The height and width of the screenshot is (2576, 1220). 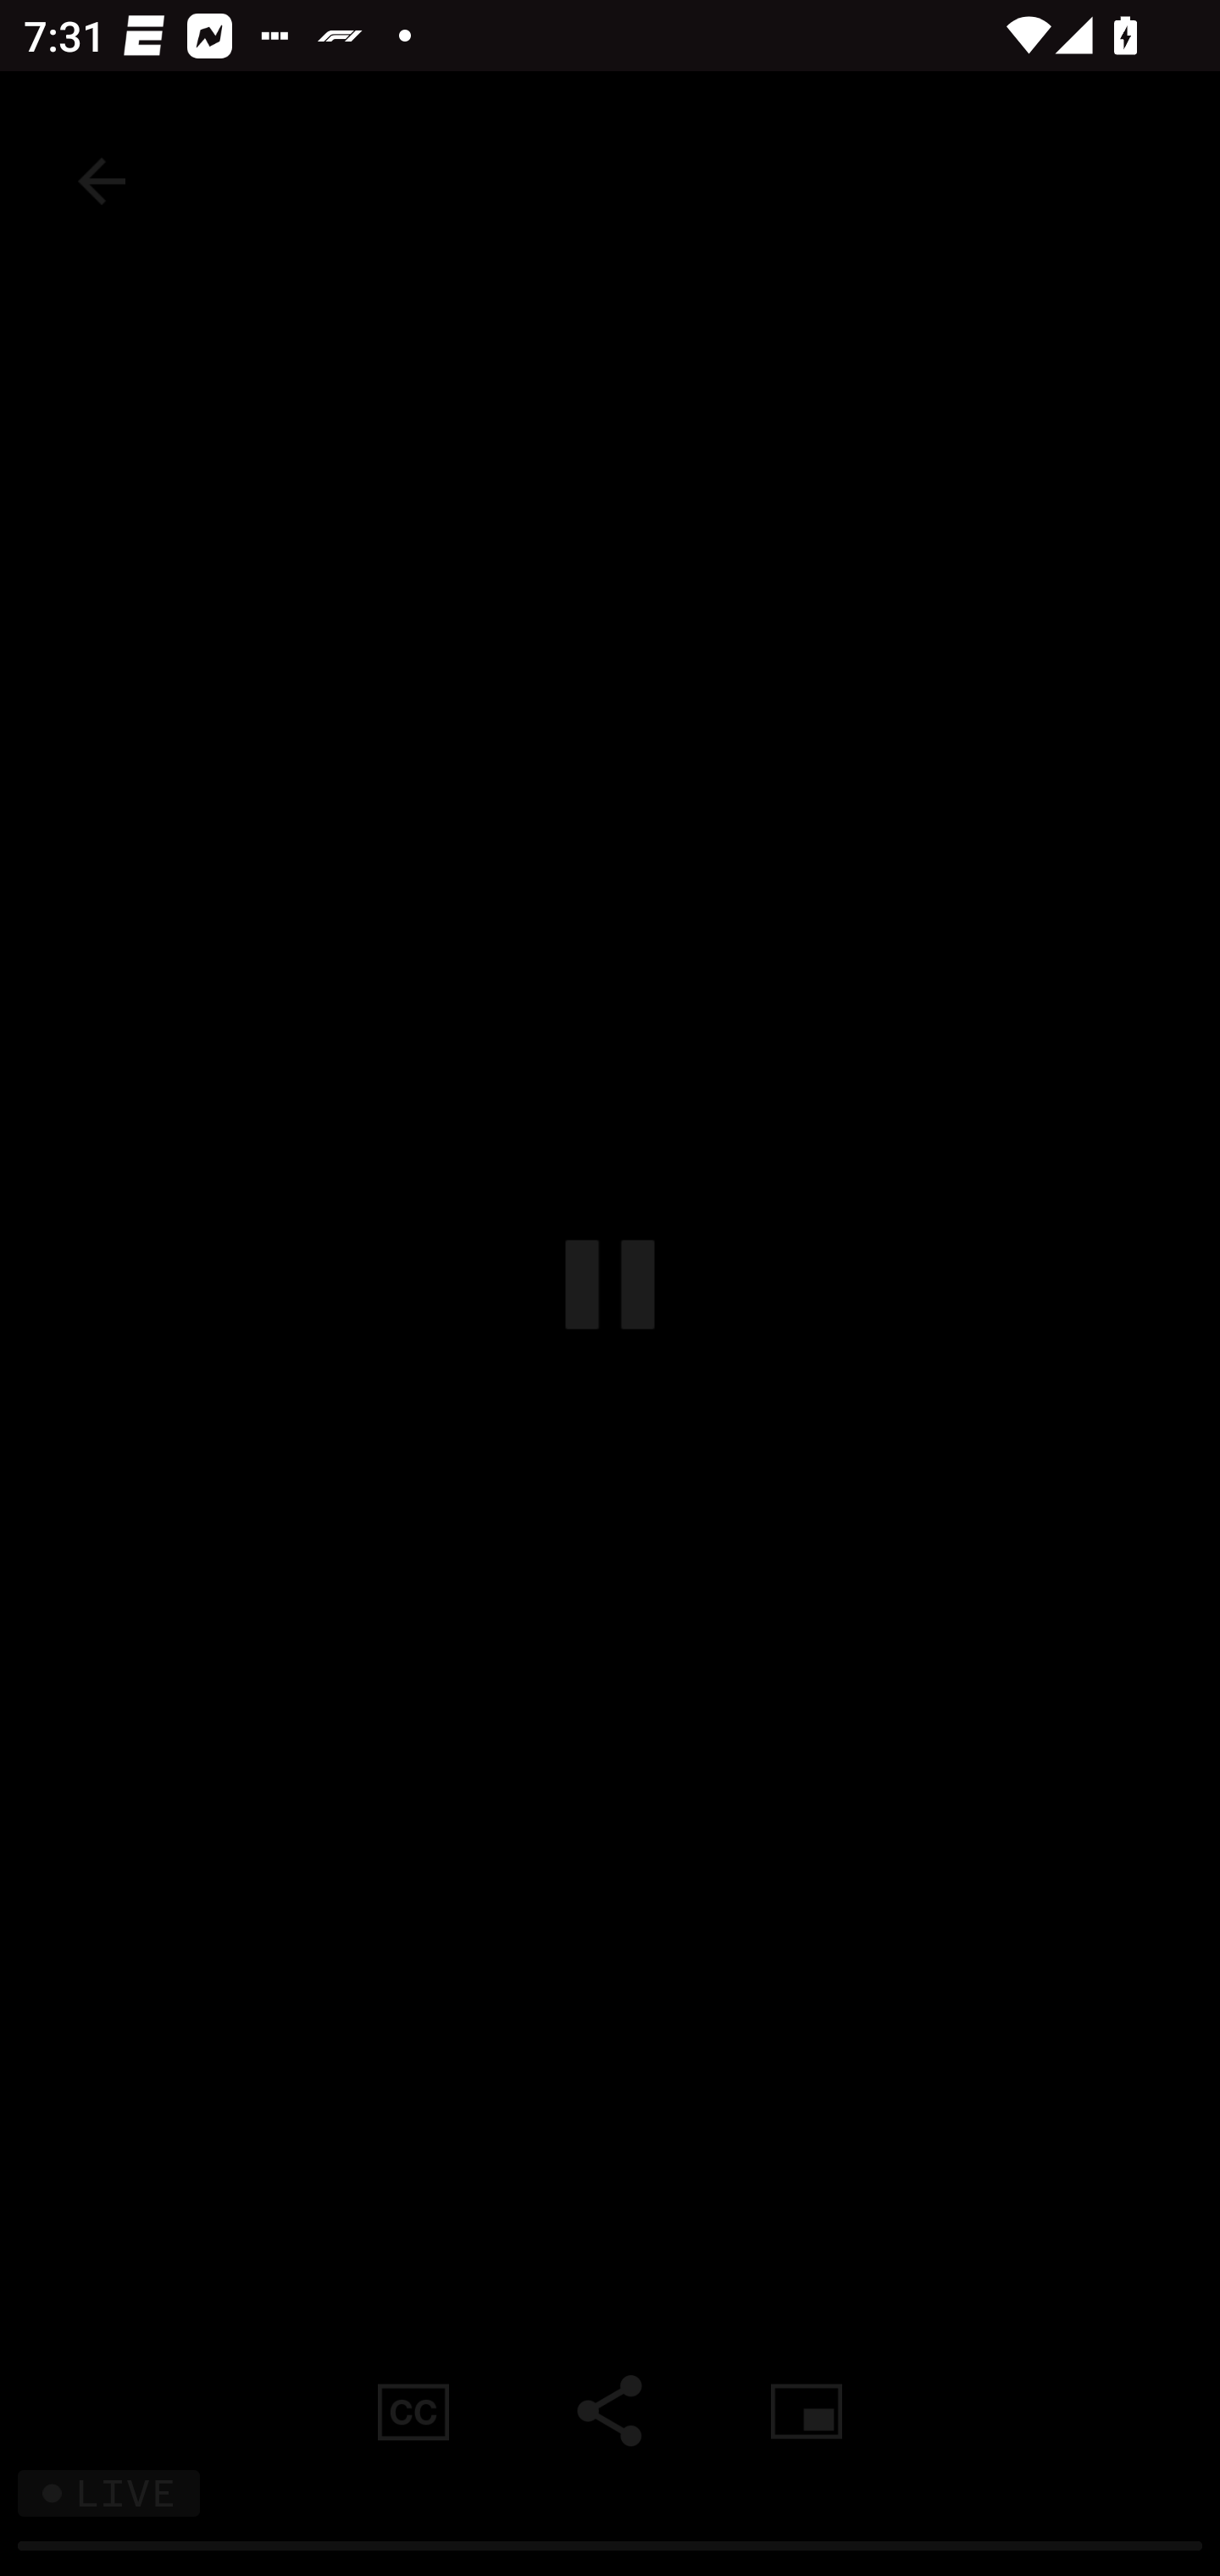 What do you see at coordinates (413, 2411) in the screenshot?
I see `Closed Captions, ON` at bounding box center [413, 2411].